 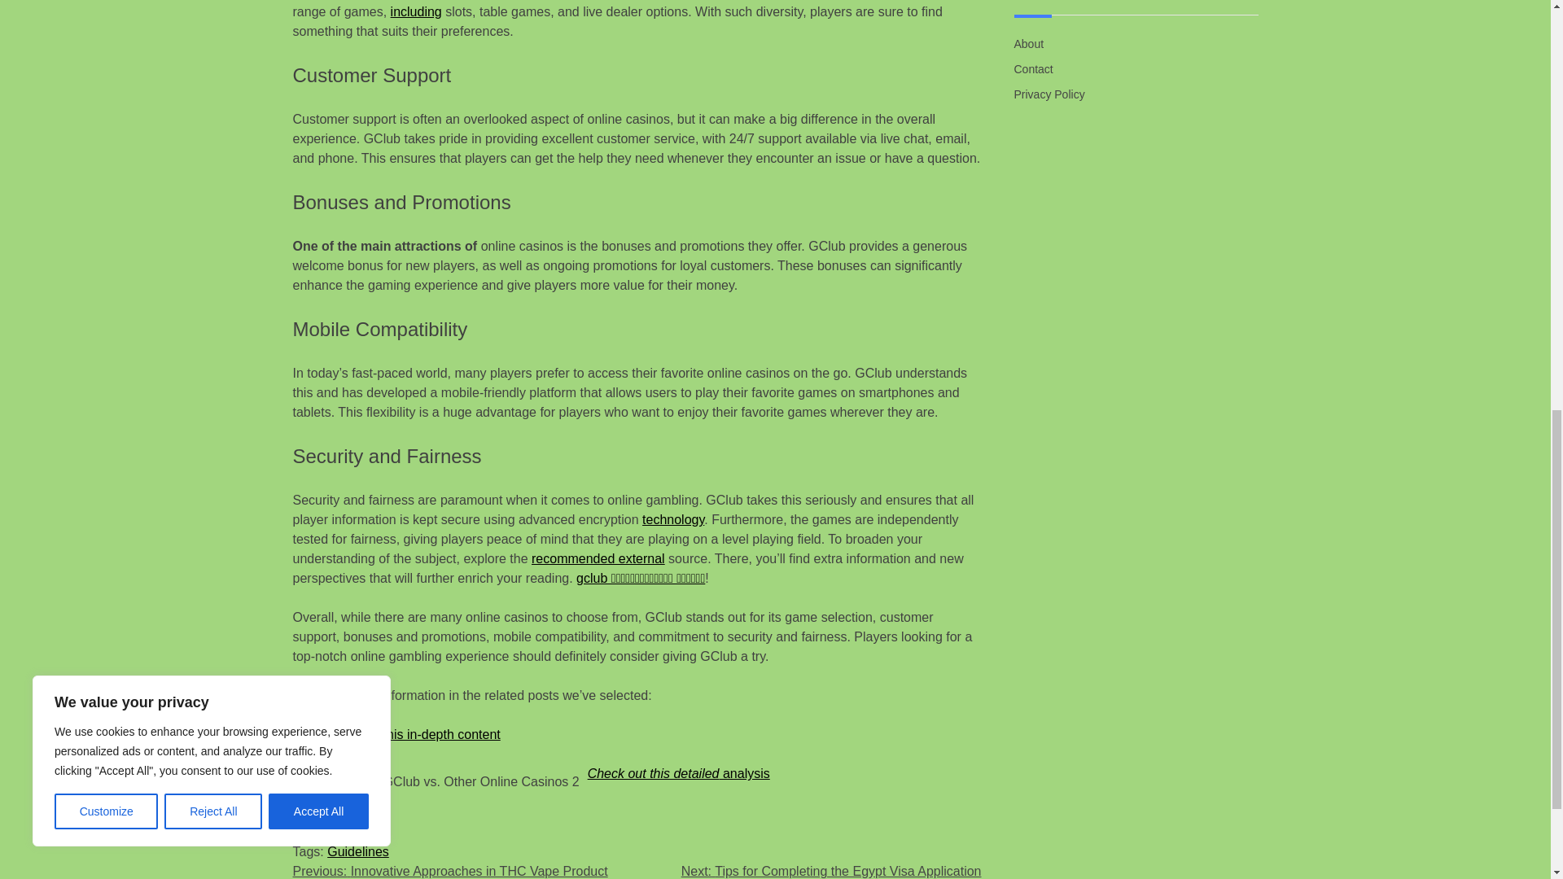 What do you see at coordinates (331, 812) in the screenshot?
I see `Grasp ahead` at bounding box center [331, 812].